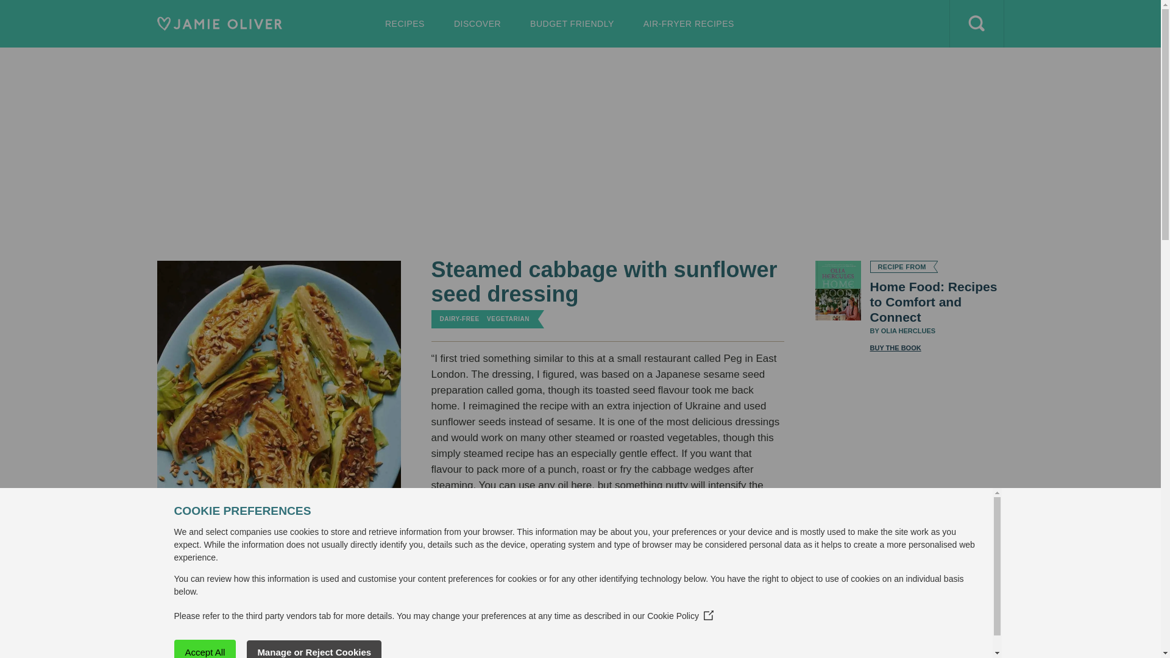  What do you see at coordinates (428, 71) in the screenshot?
I see `Budget-friendly` at bounding box center [428, 71].